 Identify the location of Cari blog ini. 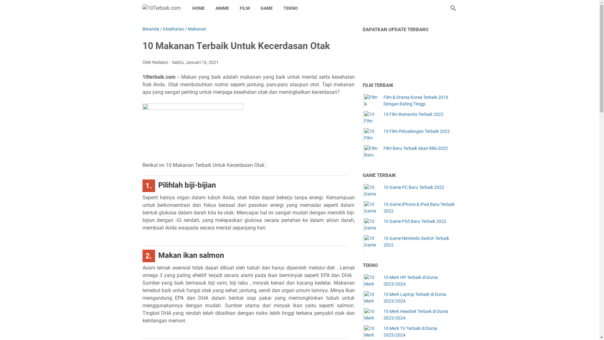
(453, 8).